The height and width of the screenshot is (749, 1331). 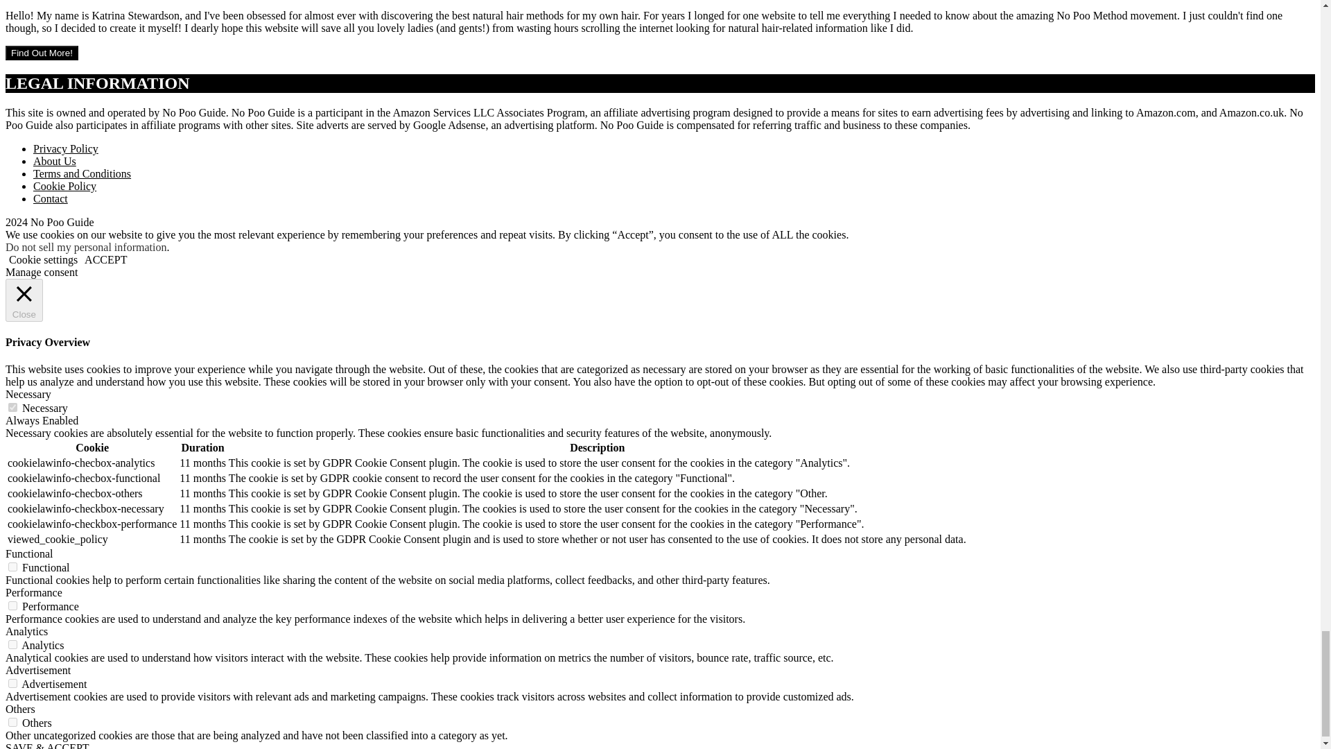 What do you see at coordinates (64, 186) in the screenshot?
I see `Cookie Policy` at bounding box center [64, 186].